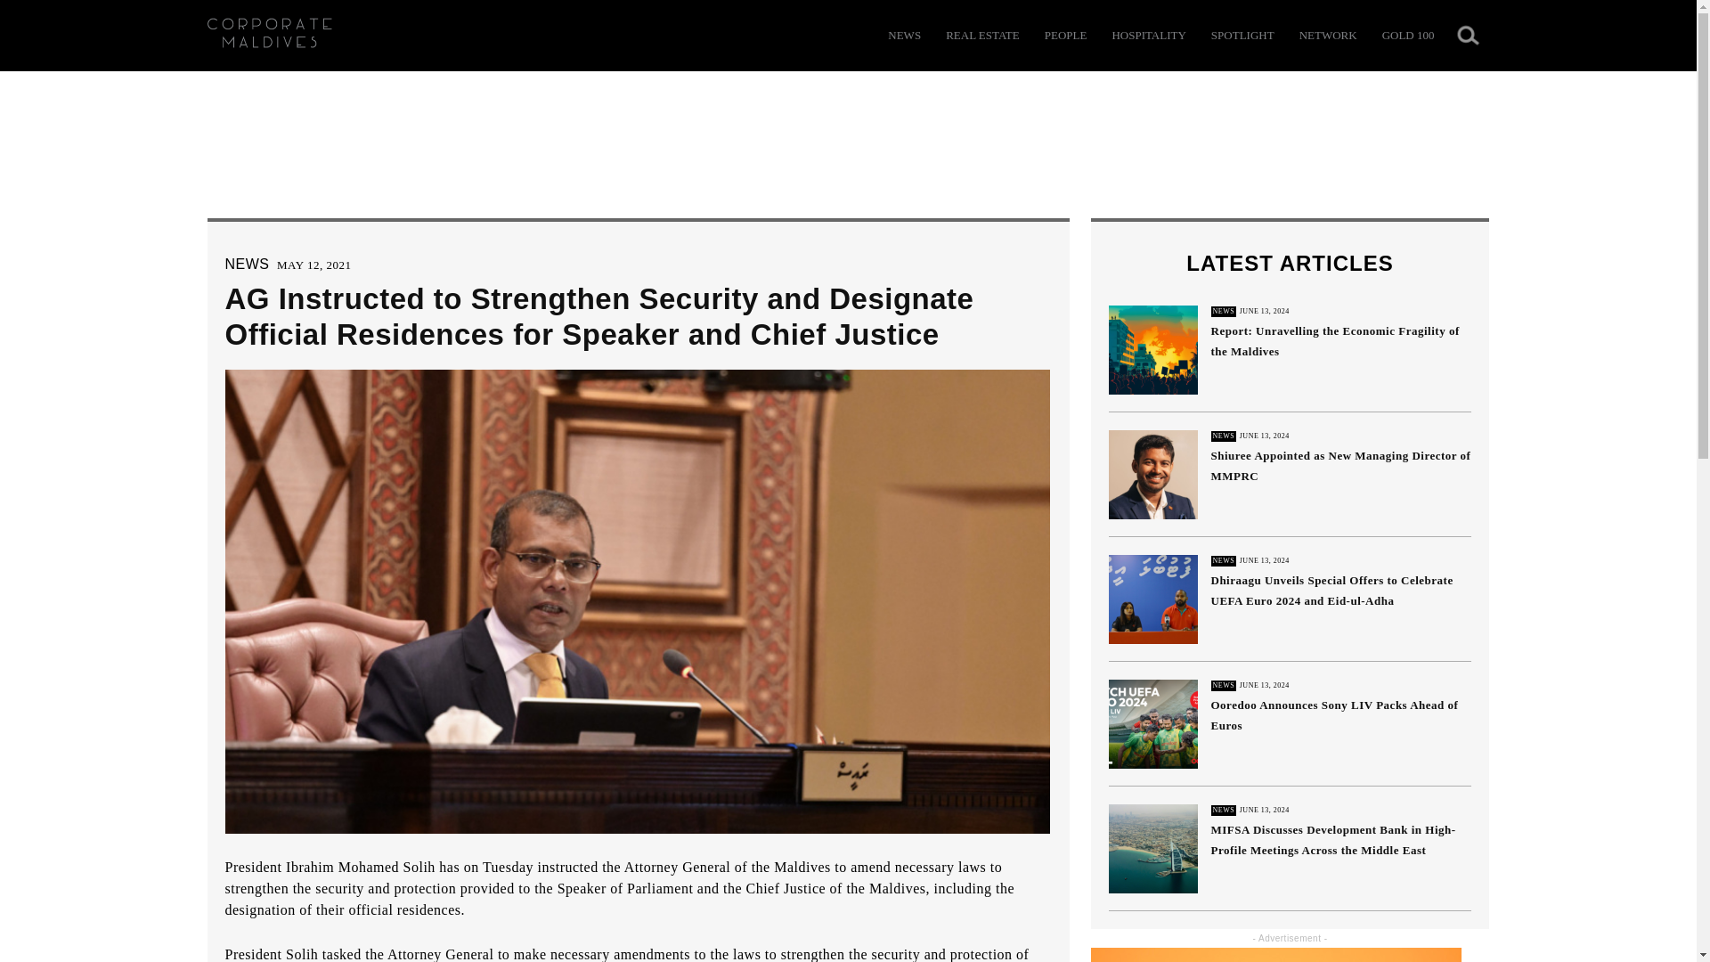 The width and height of the screenshot is (1710, 962). I want to click on NEWS, so click(246, 264).